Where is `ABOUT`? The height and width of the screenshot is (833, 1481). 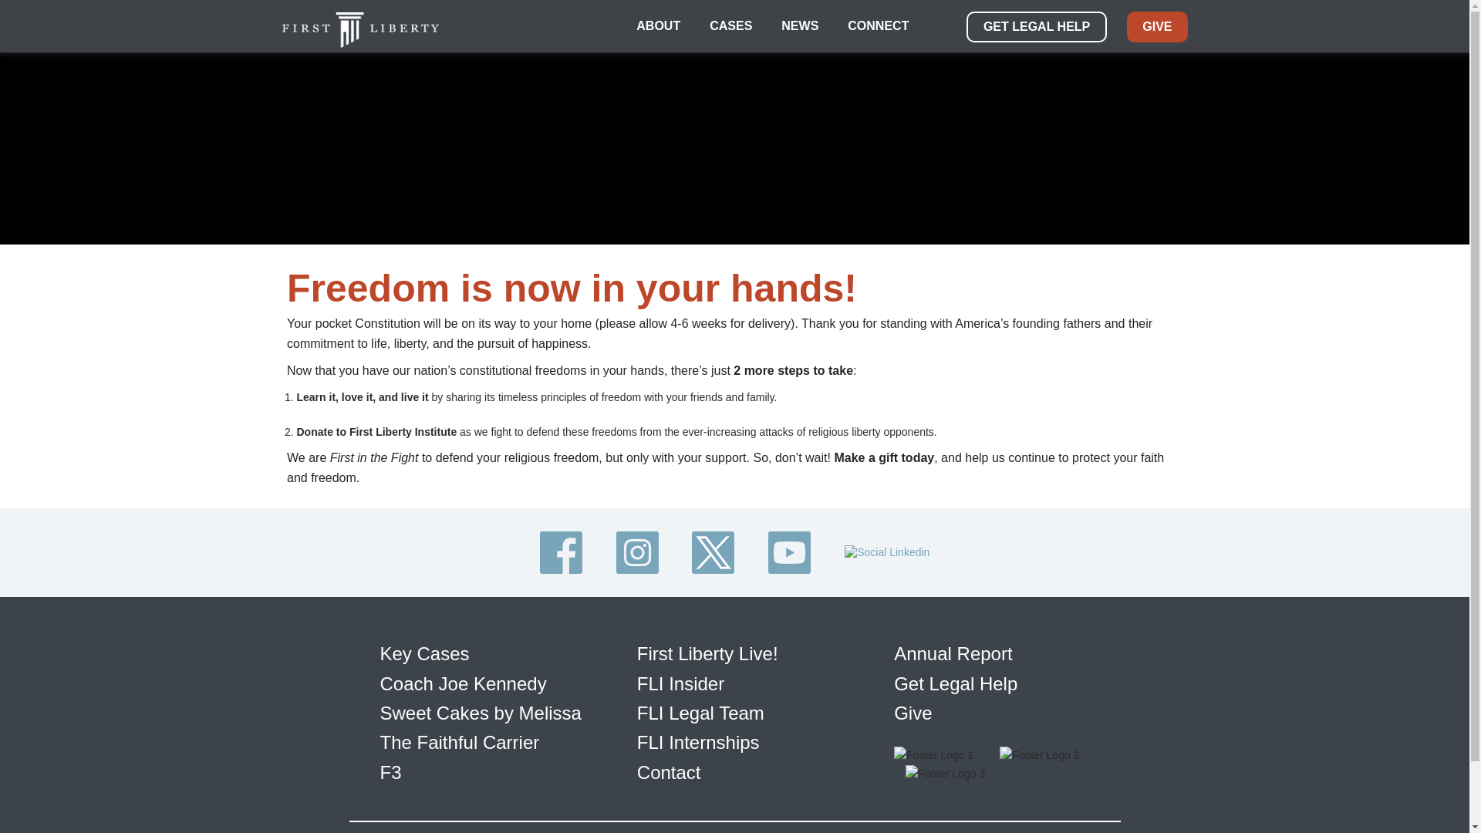
ABOUT is located at coordinates (658, 26).